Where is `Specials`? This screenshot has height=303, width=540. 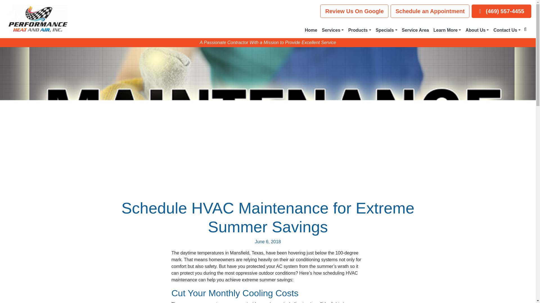 Specials is located at coordinates (386, 30).